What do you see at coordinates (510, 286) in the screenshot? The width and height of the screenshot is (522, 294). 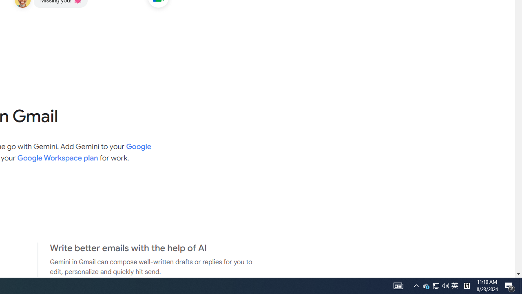 I see `Google Workspace plan` at bounding box center [510, 286].